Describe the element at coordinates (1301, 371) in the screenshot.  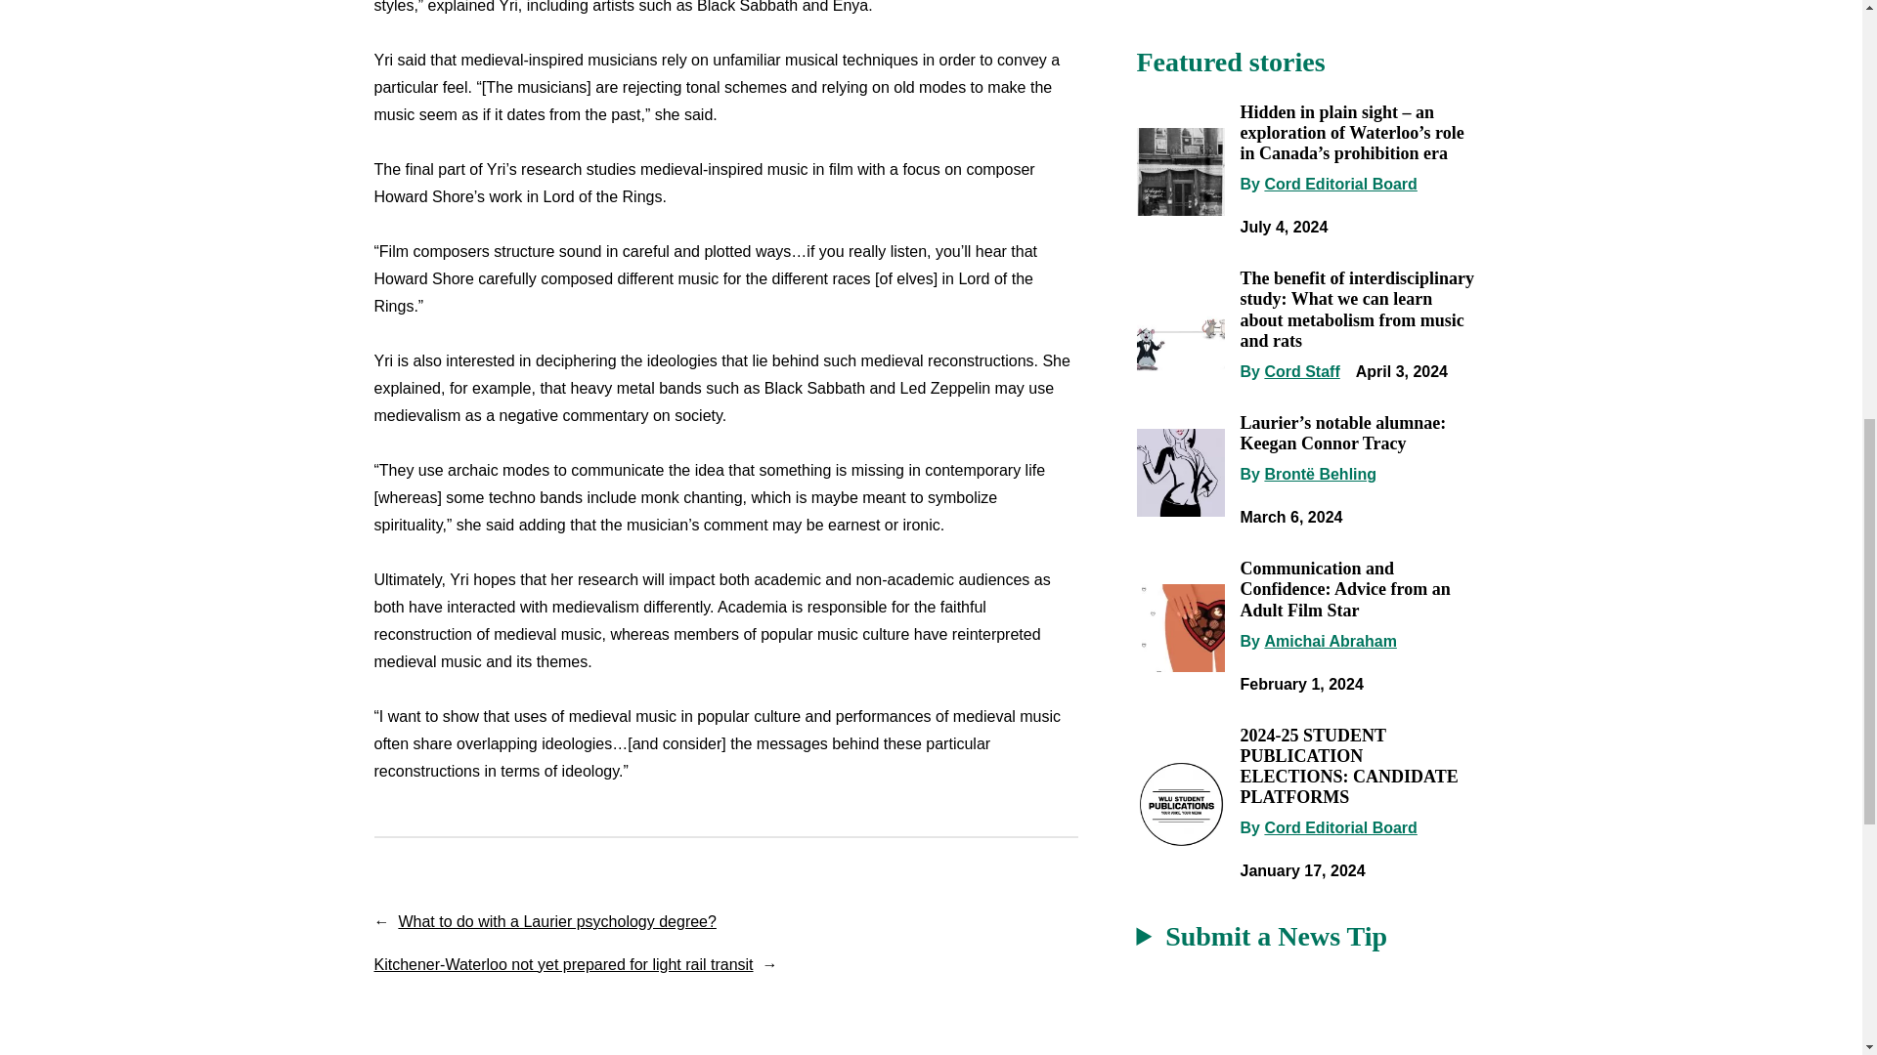
I see `Posts by Cord Staff` at that location.